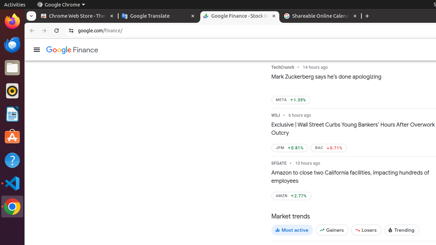  I want to click on Firefox Web Browser, so click(12, 21).